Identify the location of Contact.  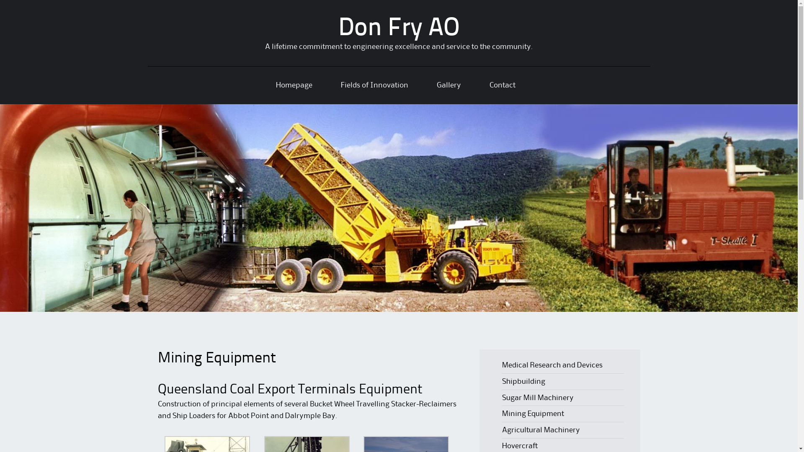
(502, 85).